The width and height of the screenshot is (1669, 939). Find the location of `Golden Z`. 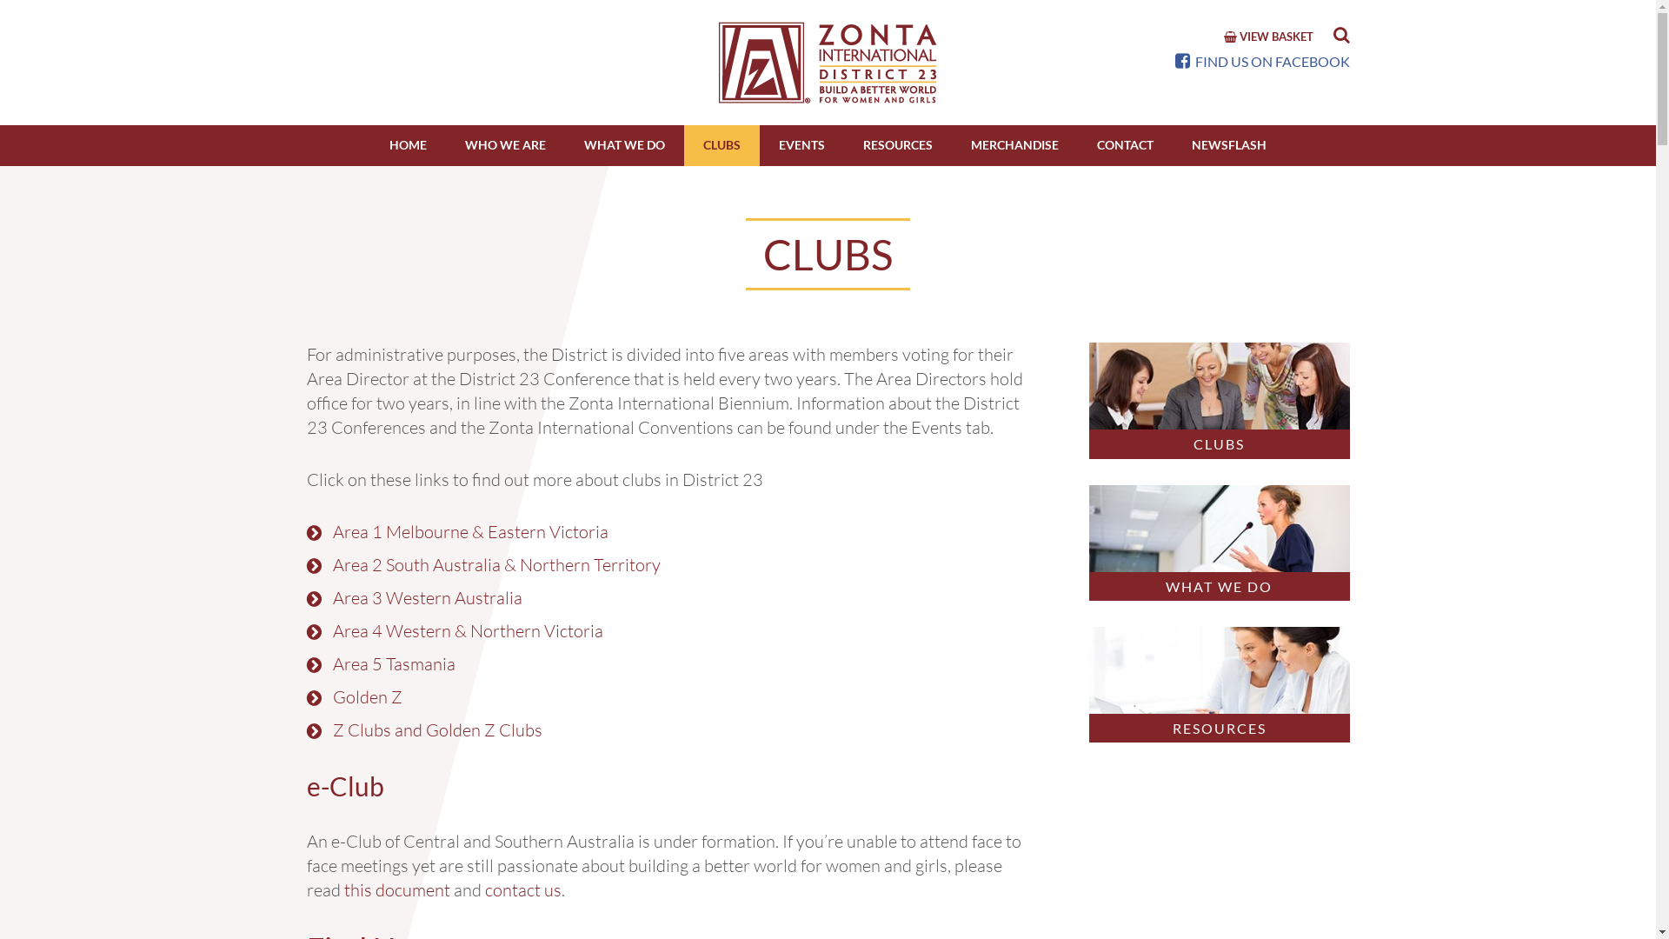

Golden Z is located at coordinates (367, 697).